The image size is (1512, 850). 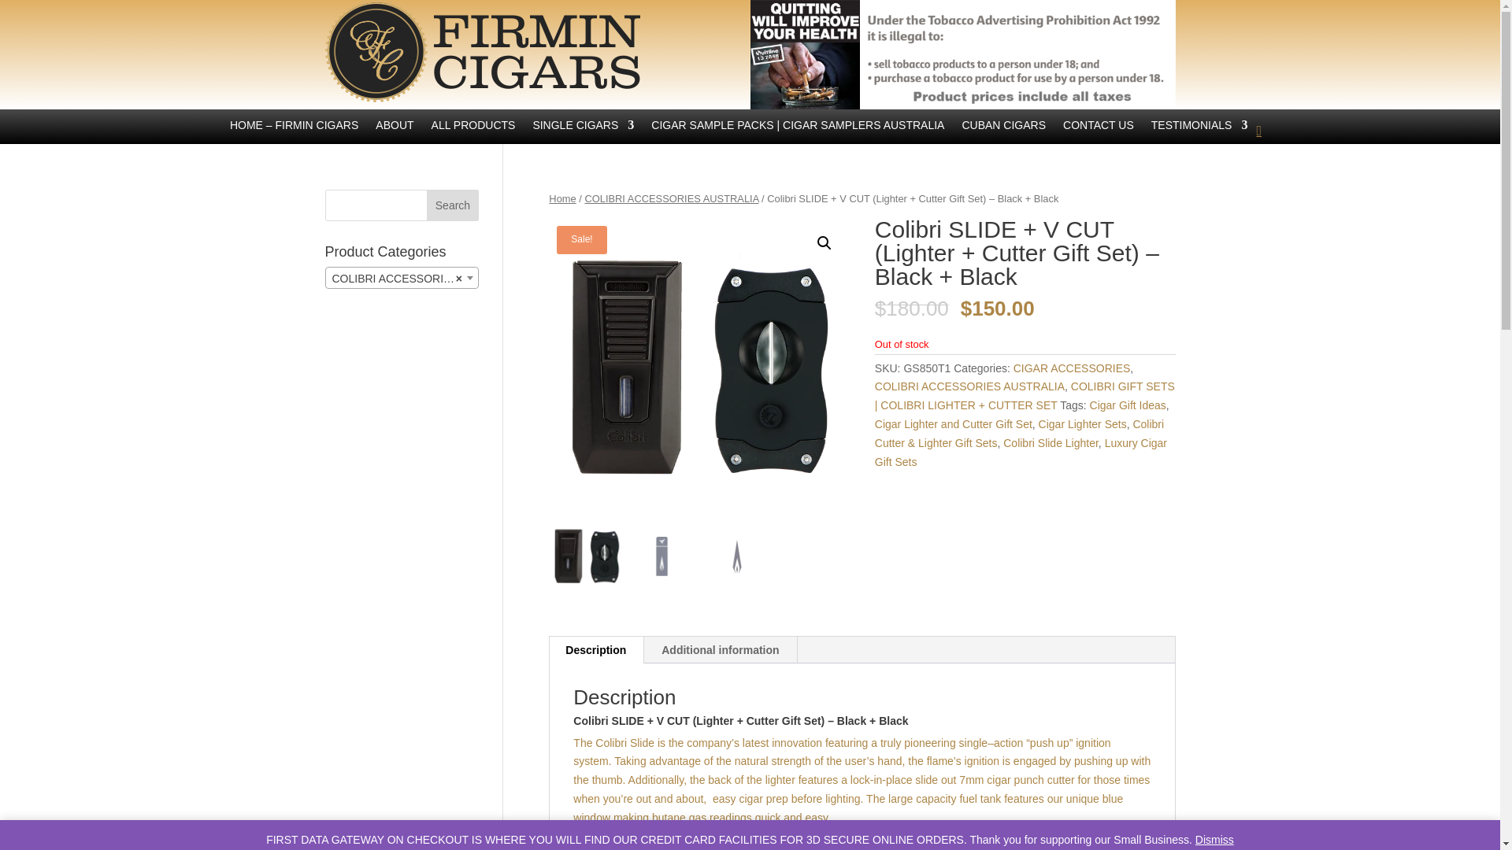 I want to click on CONTACT US, so click(x=1098, y=137).